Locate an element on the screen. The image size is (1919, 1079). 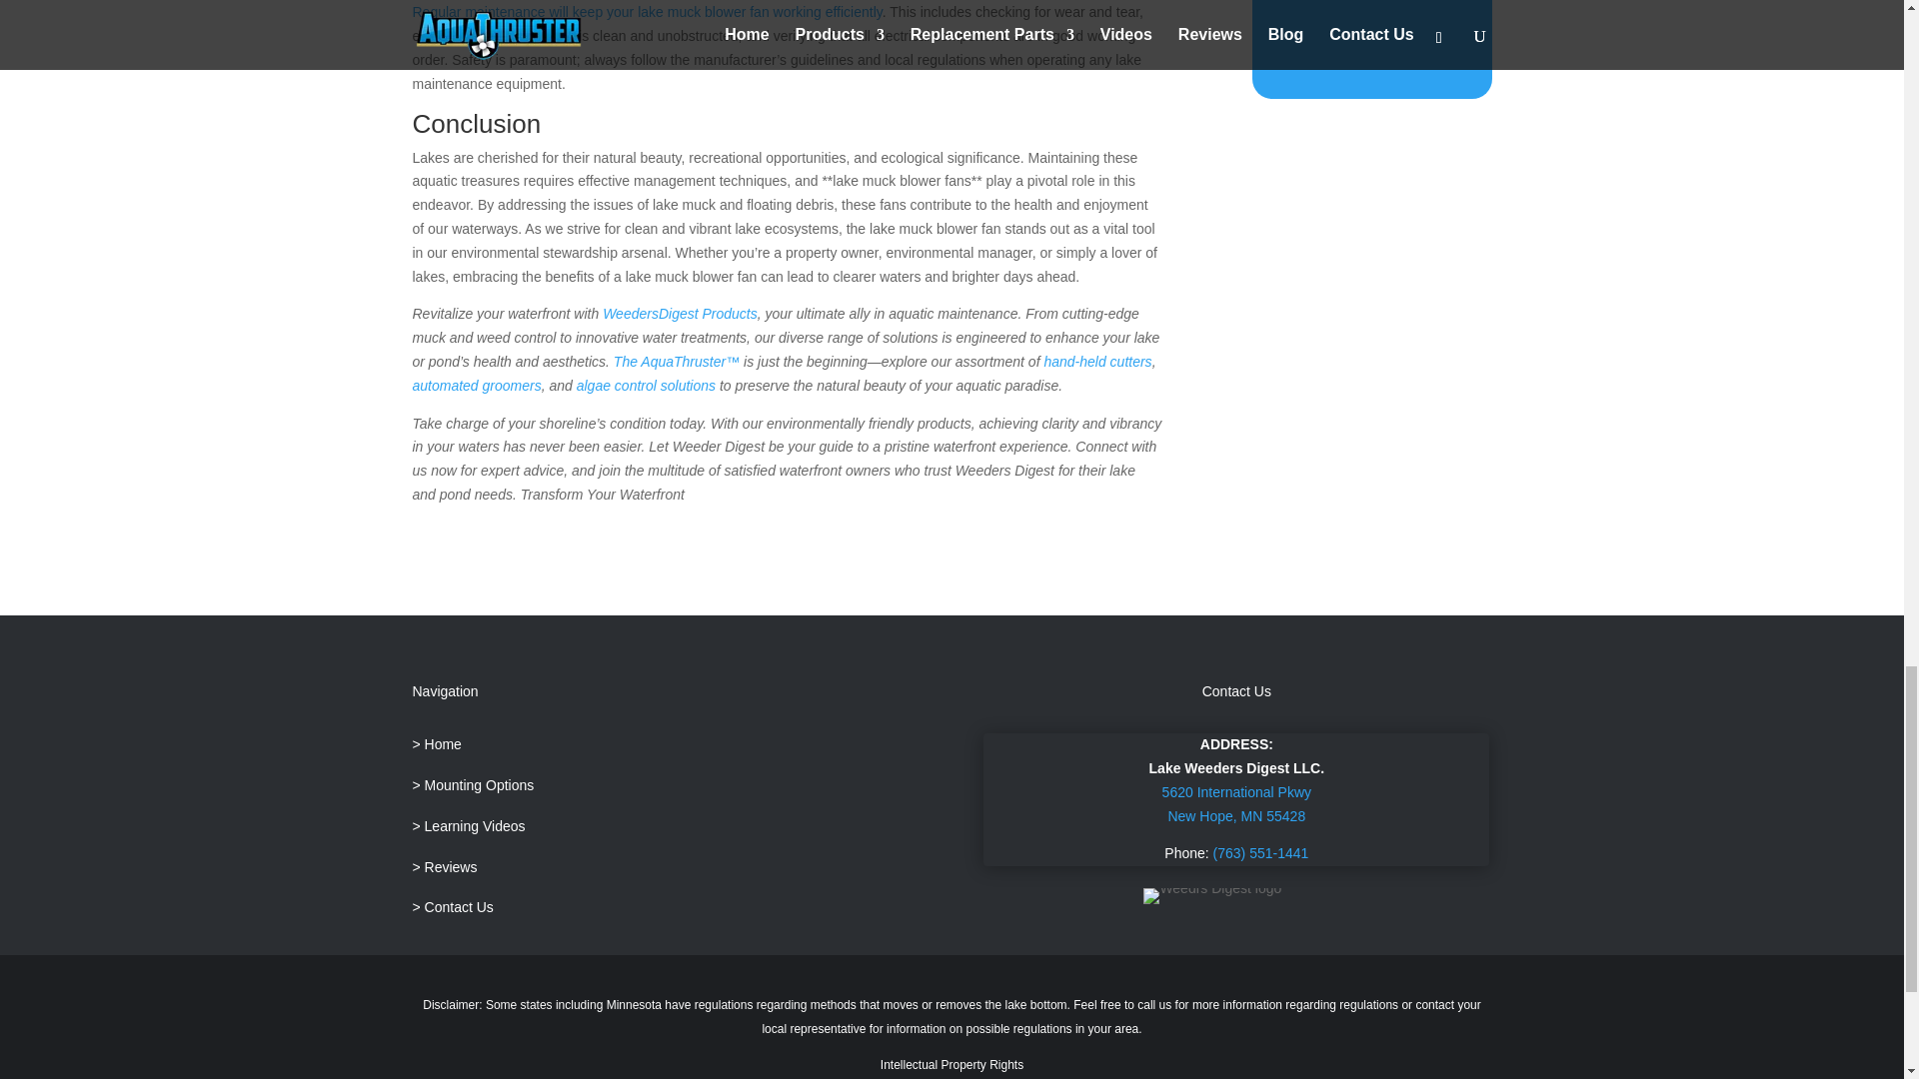
New Hope, MN 55428 is located at coordinates (1235, 815).